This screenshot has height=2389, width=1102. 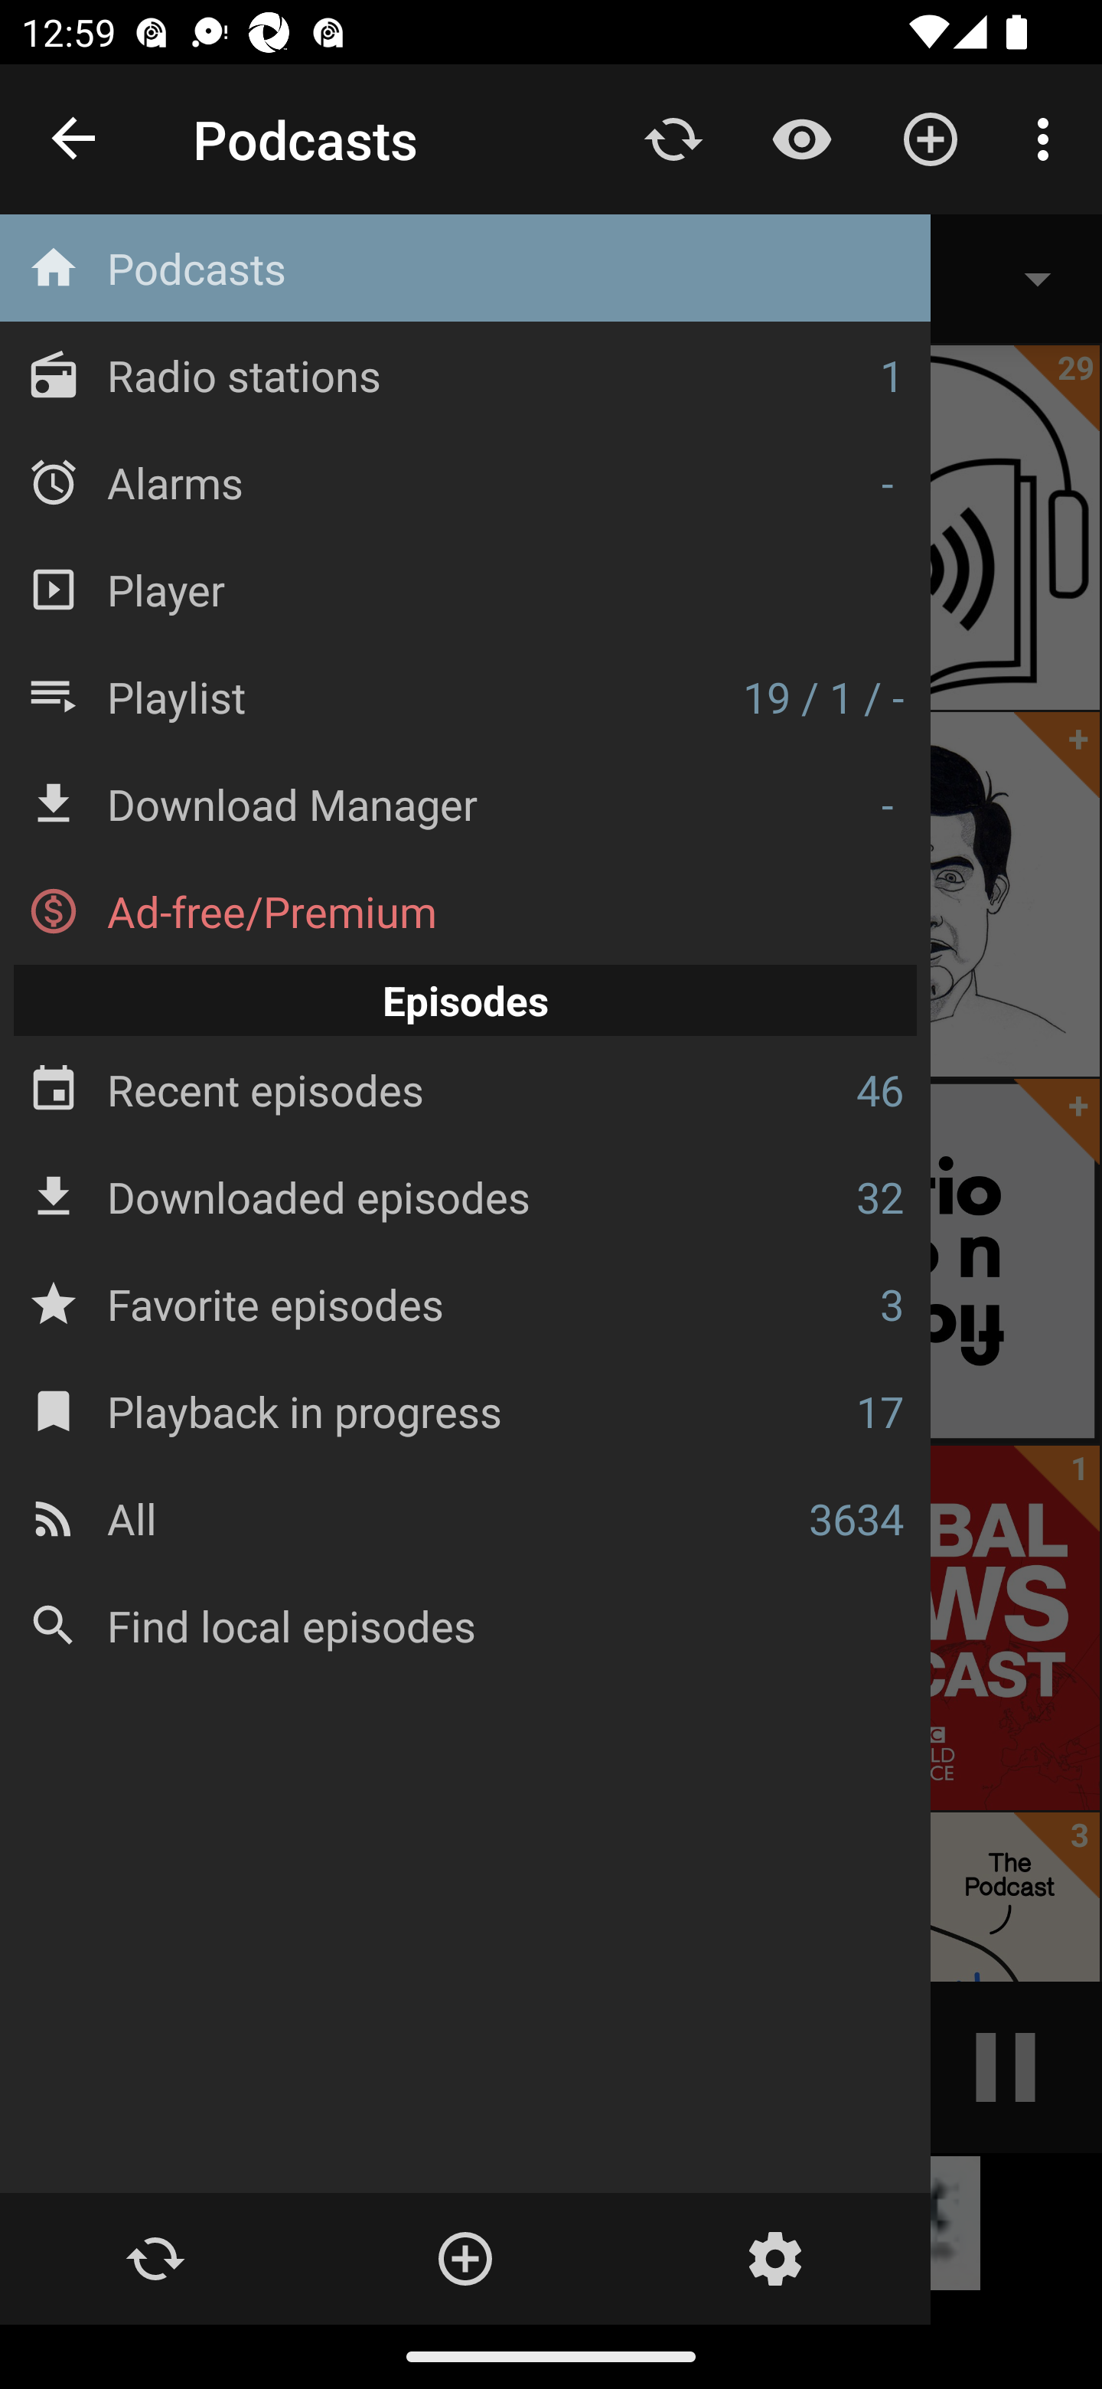 I want to click on Add new Podcast, so click(x=931, y=138).